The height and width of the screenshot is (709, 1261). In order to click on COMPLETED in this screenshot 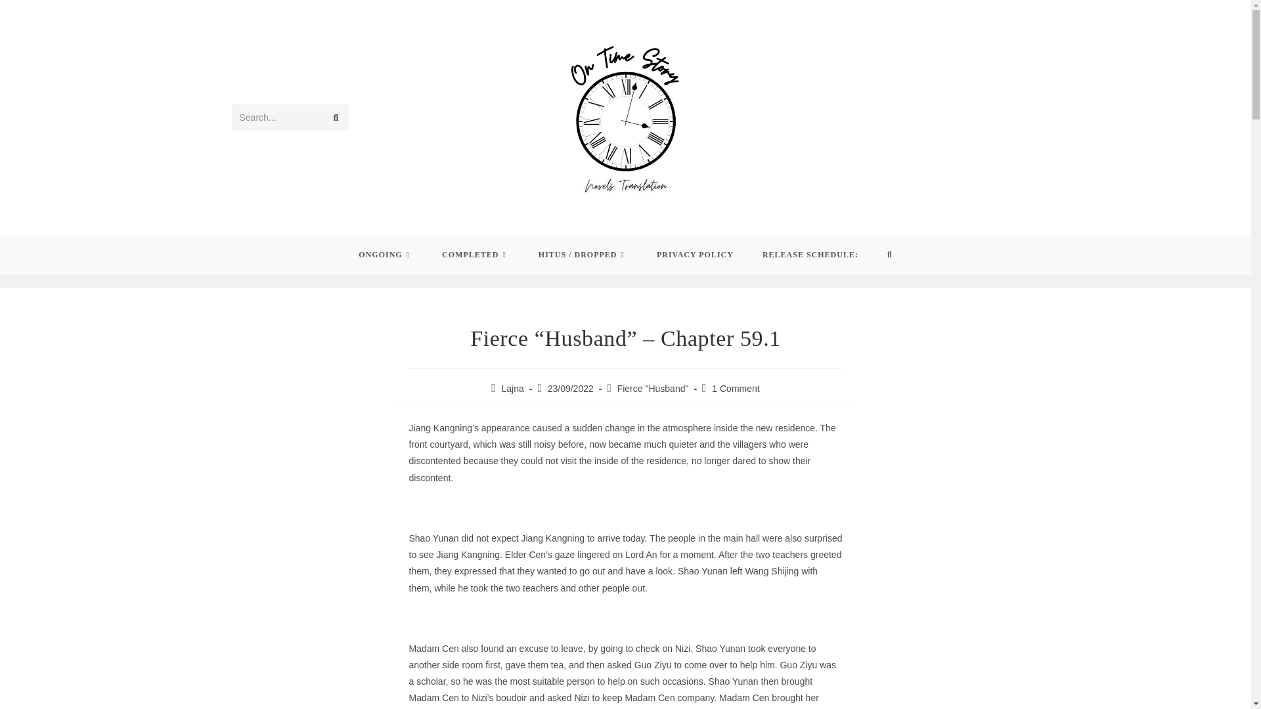, I will do `click(476, 254)`.